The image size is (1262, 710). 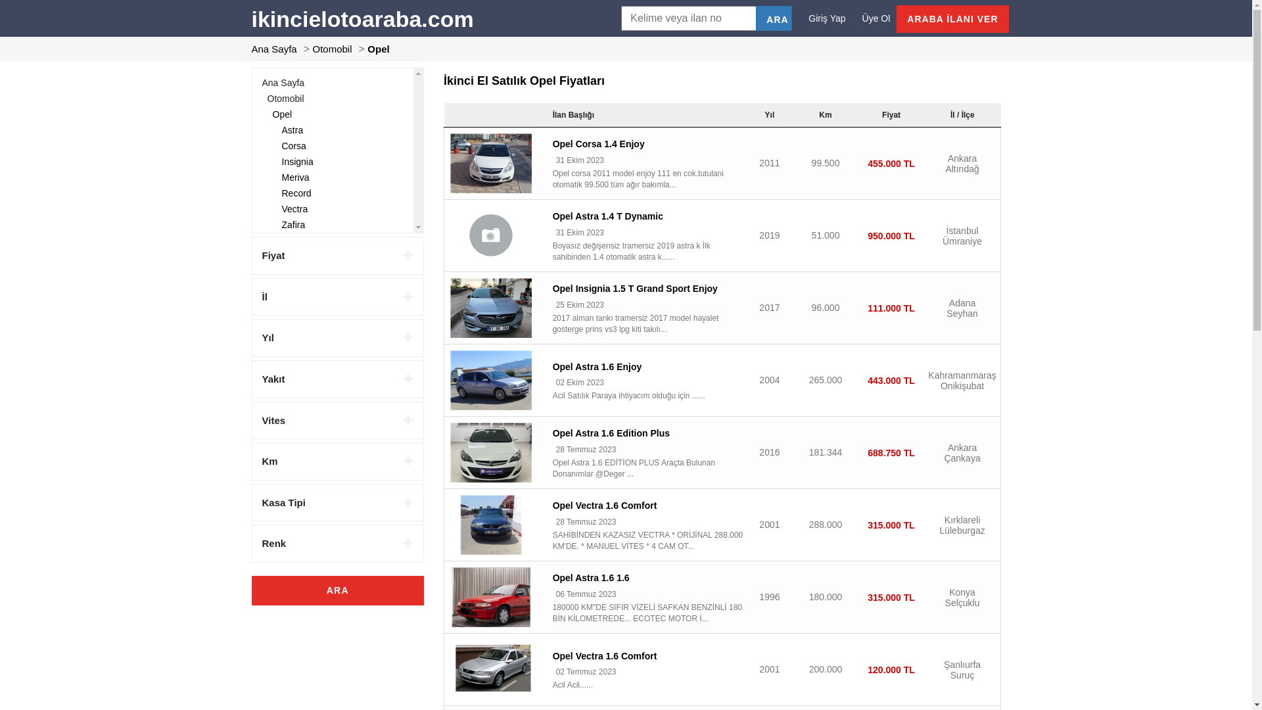 I want to click on Opel Corsa 1.4 Enjoy, so click(x=599, y=144).